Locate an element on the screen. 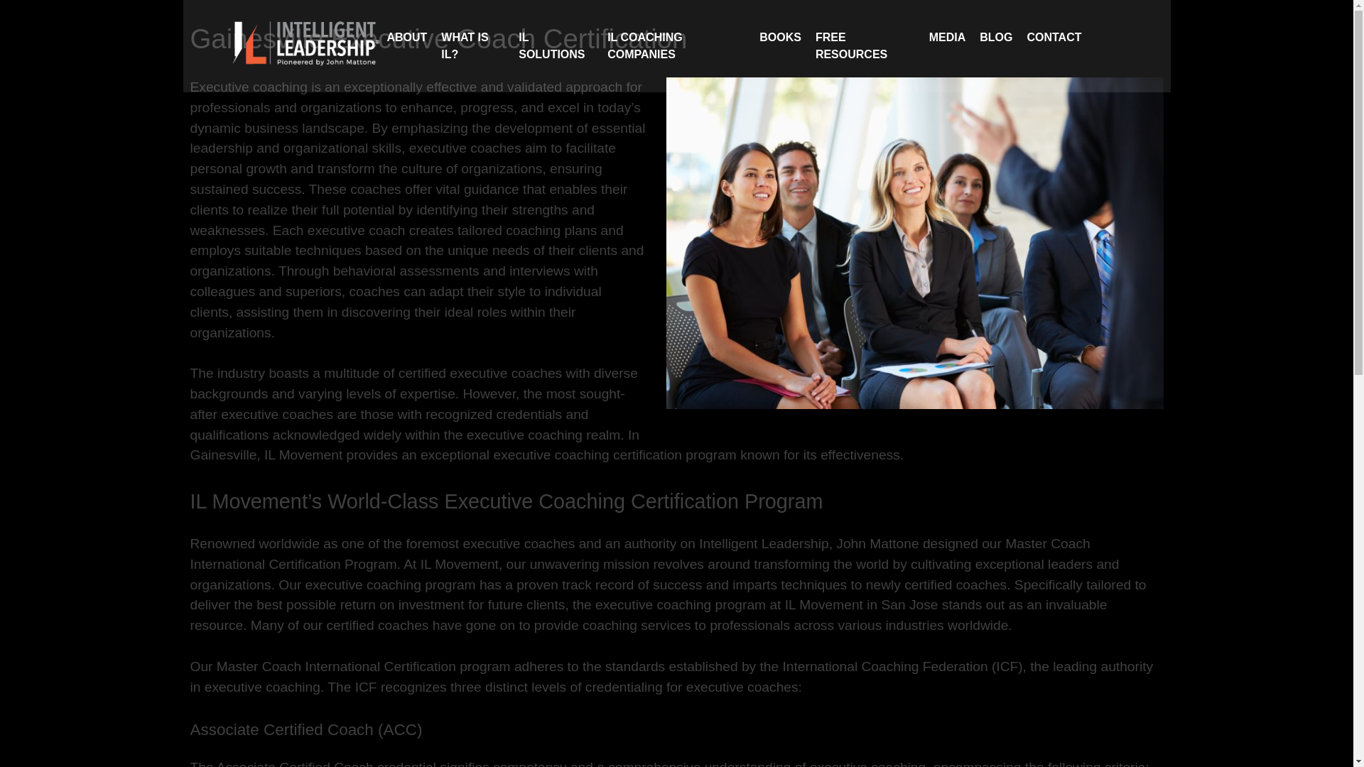  IL COACHING COMPANIES is located at coordinates (676, 45).